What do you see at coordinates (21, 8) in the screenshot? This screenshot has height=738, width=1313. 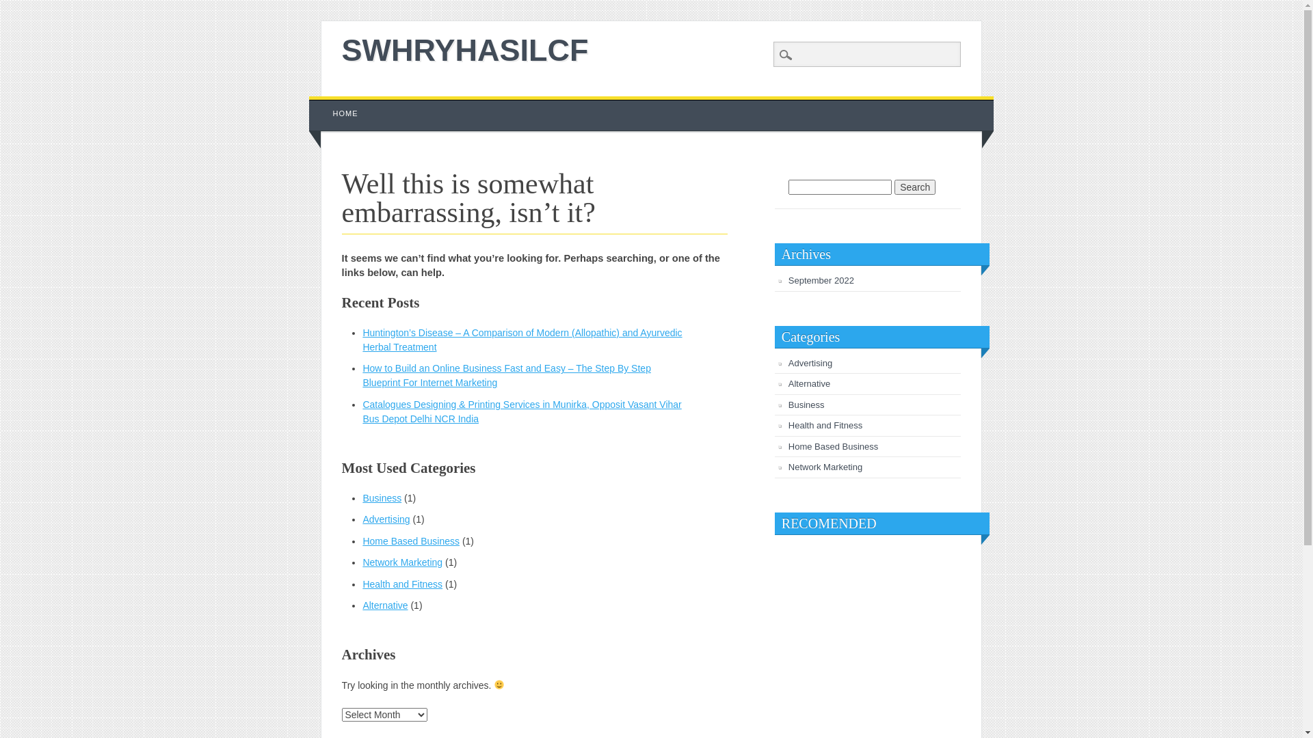 I see `Search` at bounding box center [21, 8].